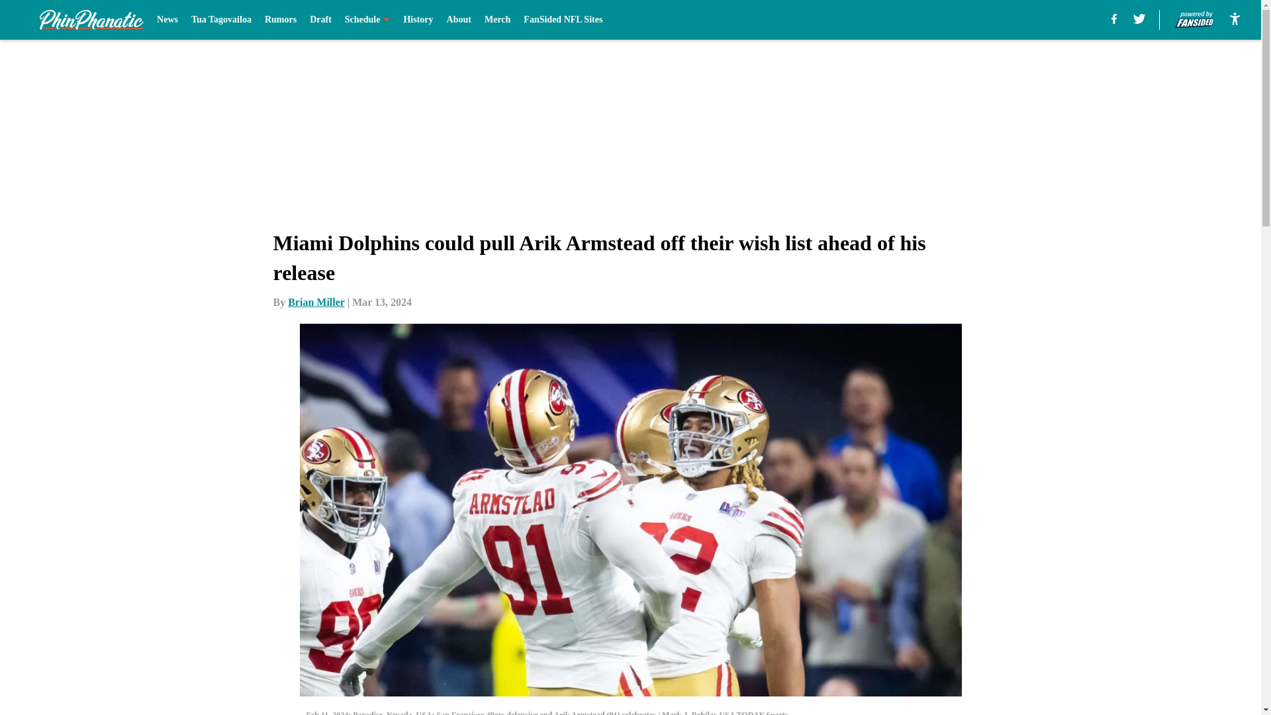  What do you see at coordinates (280, 20) in the screenshot?
I see `Rumors` at bounding box center [280, 20].